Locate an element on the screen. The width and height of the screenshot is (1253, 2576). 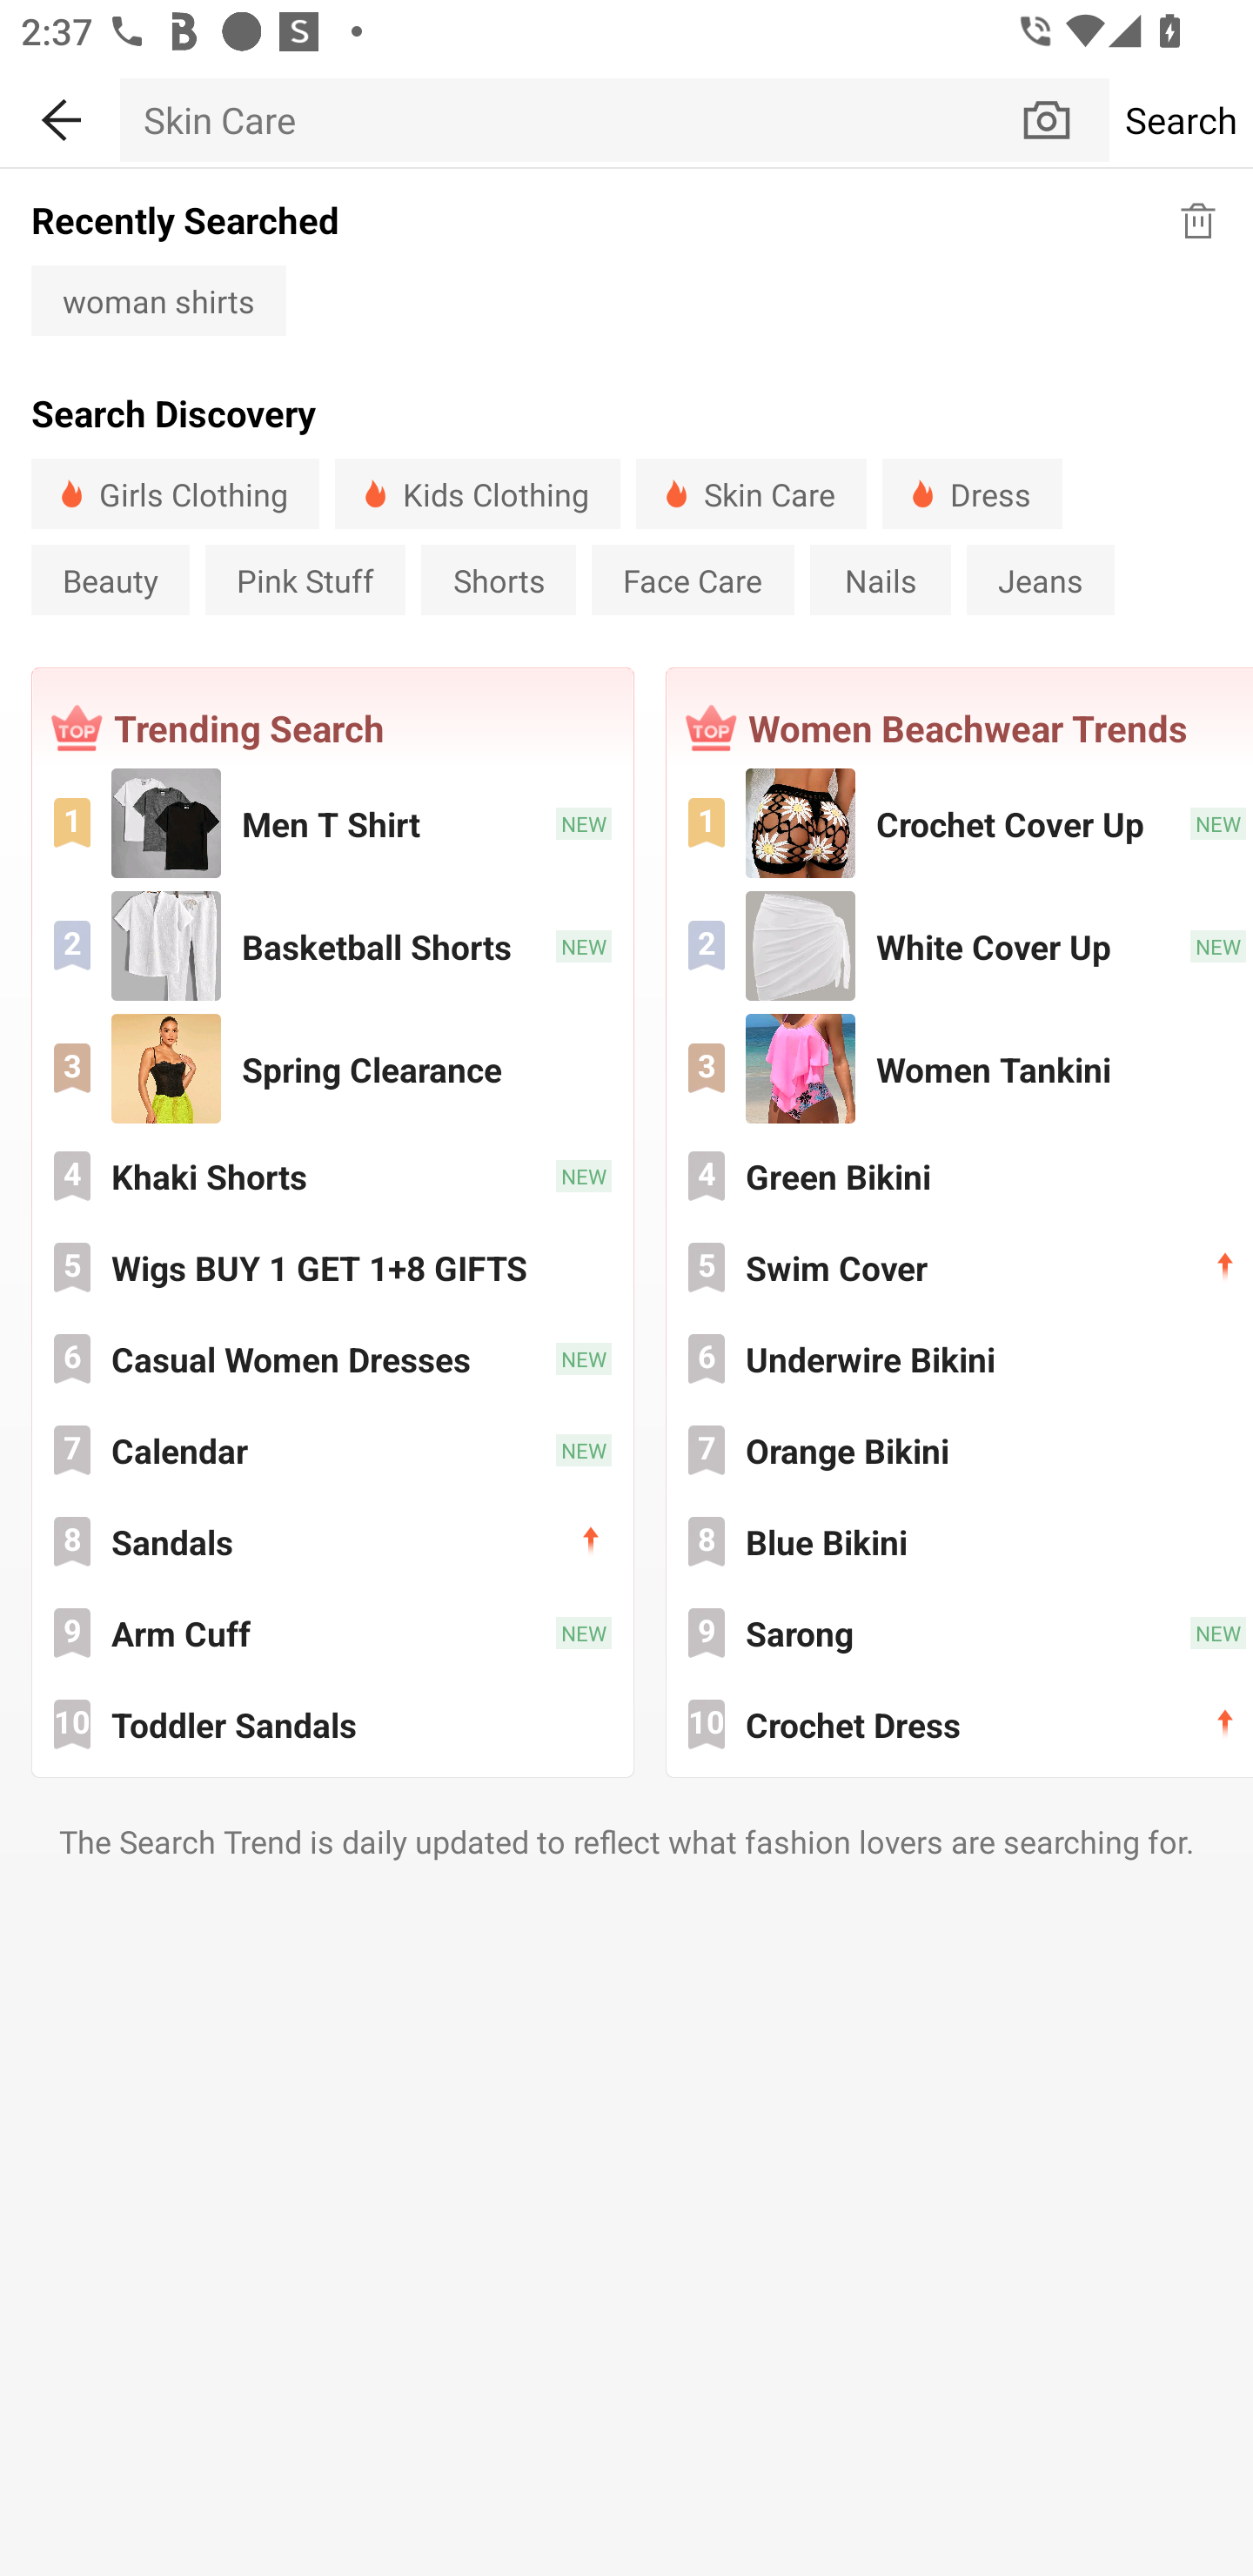
woman shirts is located at coordinates (158, 299).